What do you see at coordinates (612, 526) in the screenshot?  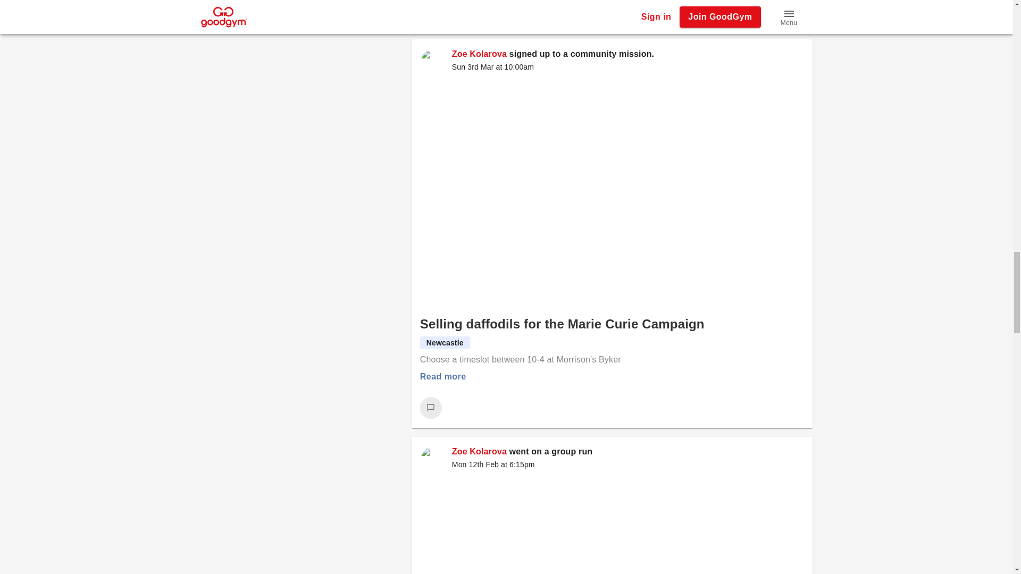 I see `Litter-ally flyering through the good deeds` at bounding box center [612, 526].